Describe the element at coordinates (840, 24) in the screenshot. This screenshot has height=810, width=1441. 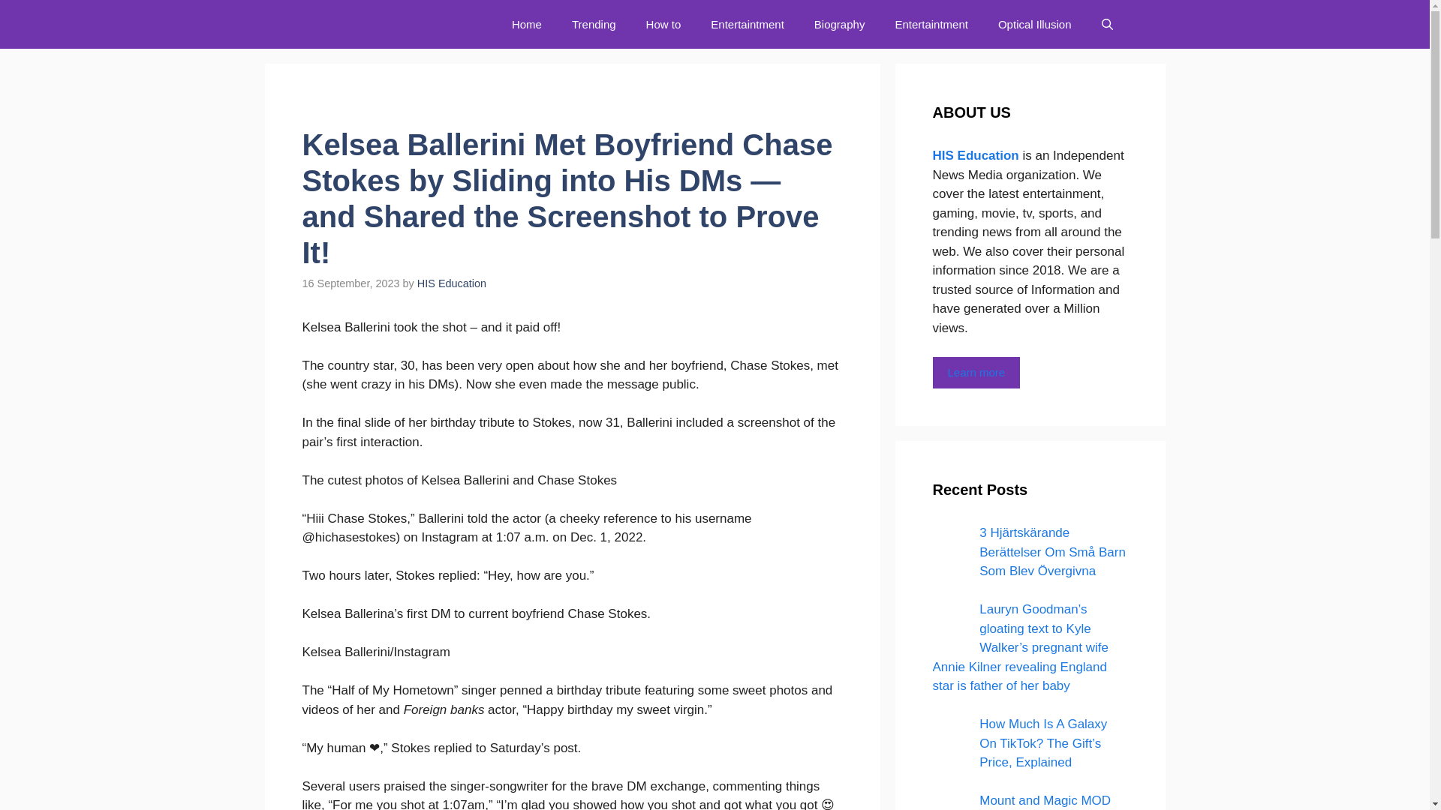
I see `Biography` at that location.